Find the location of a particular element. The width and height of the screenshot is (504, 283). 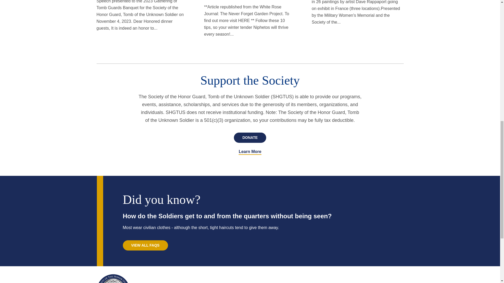

VIEW ALL FAQS is located at coordinates (250, 138).